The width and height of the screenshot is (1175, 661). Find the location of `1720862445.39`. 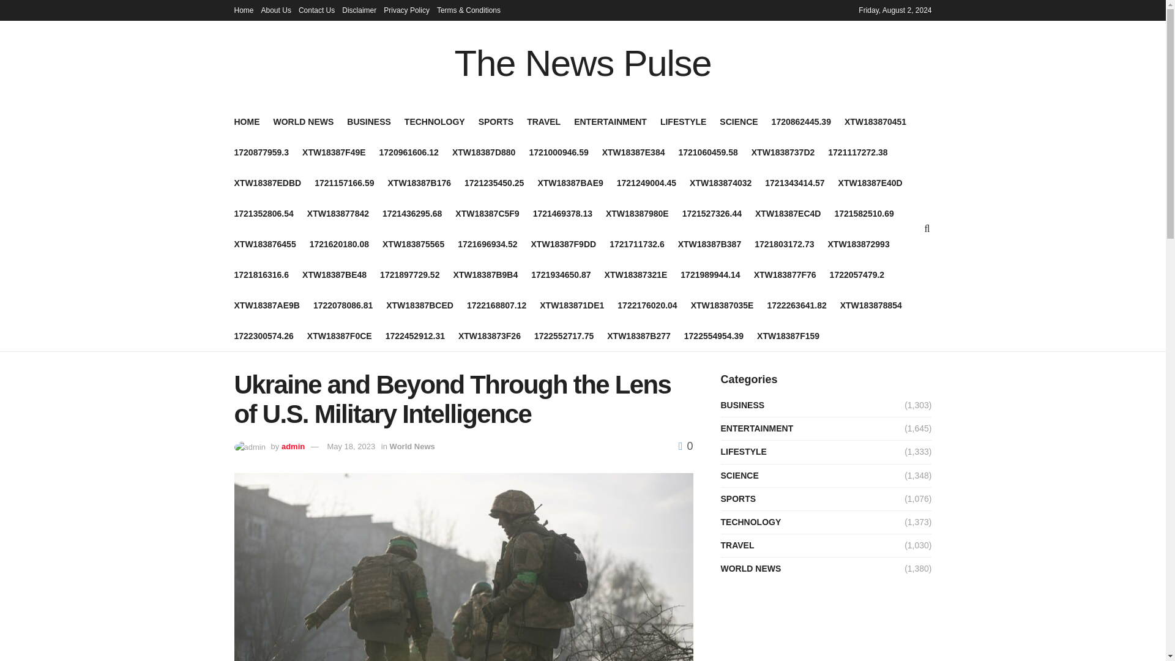

1720862445.39 is located at coordinates (801, 121).